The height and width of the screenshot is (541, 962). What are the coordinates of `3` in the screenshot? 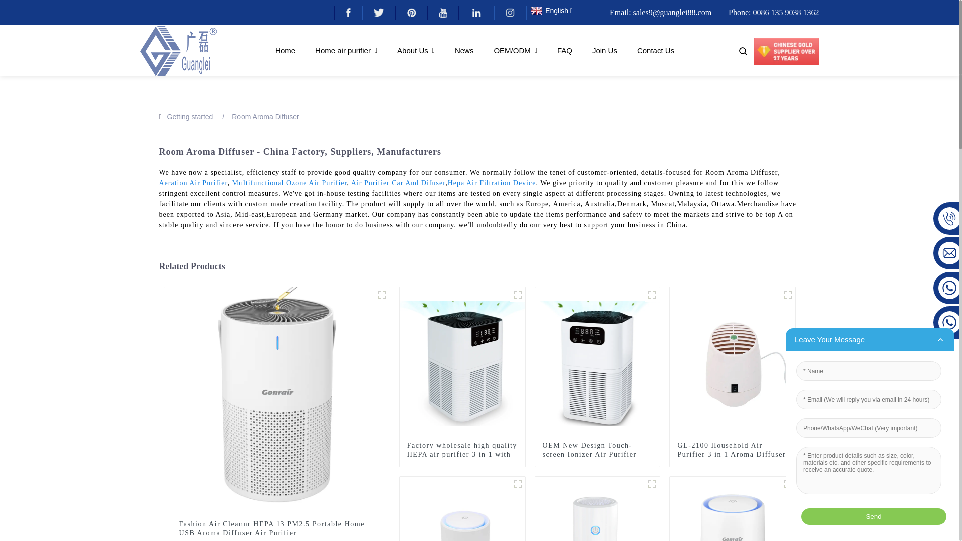 It's located at (382, 295).